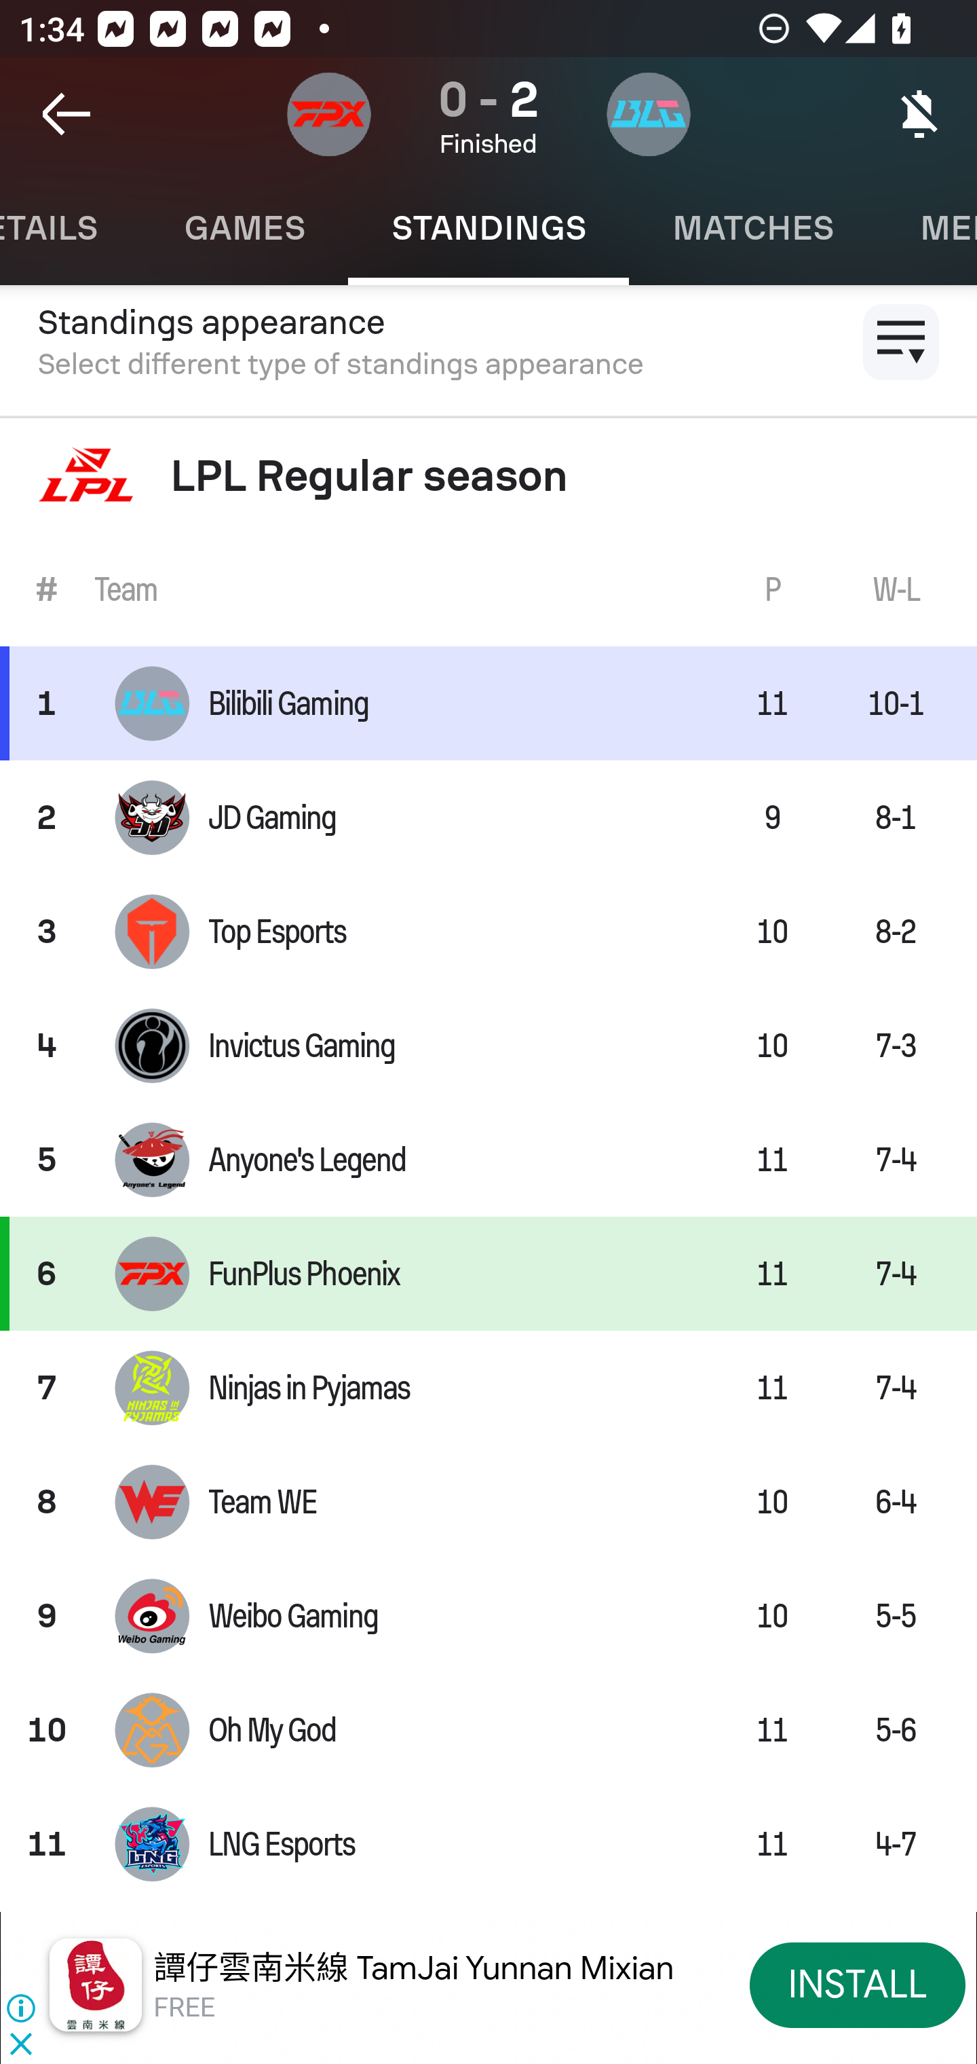 This screenshot has height=2064, width=977. I want to click on 8 Team WE 10 6-4, so click(488, 1502).